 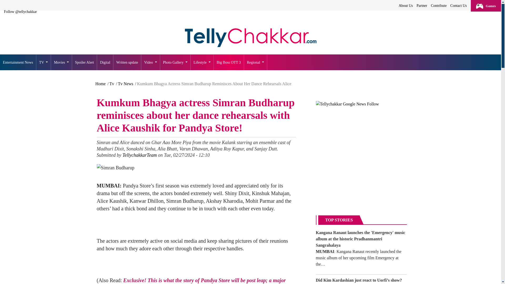 What do you see at coordinates (150, 62) in the screenshot?
I see `Video` at bounding box center [150, 62].